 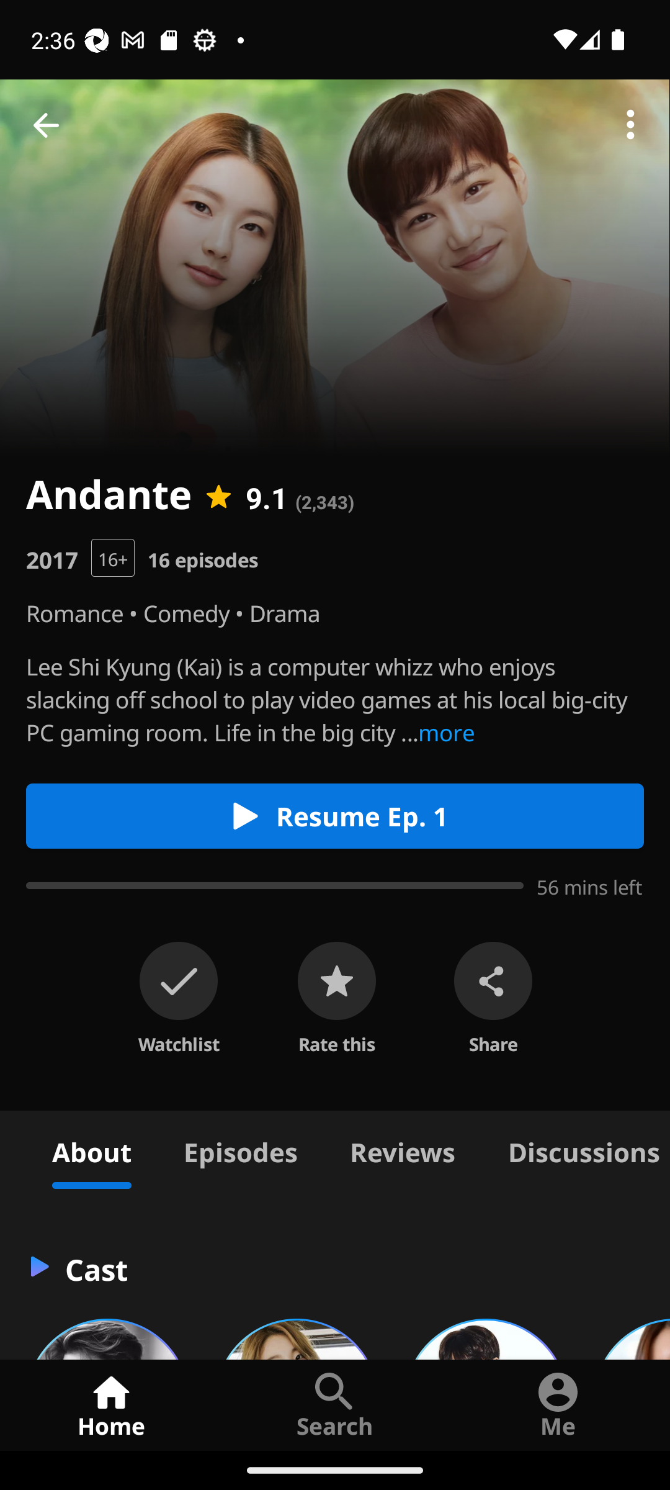 I want to click on on, so click(x=179, y=981).